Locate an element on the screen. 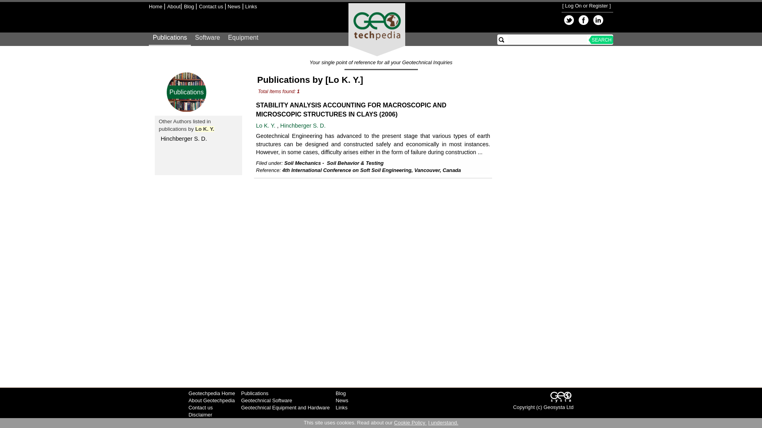 The width and height of the screenshot is (762, 428). Search Geotechpedia is located at coordinates (502, 40).